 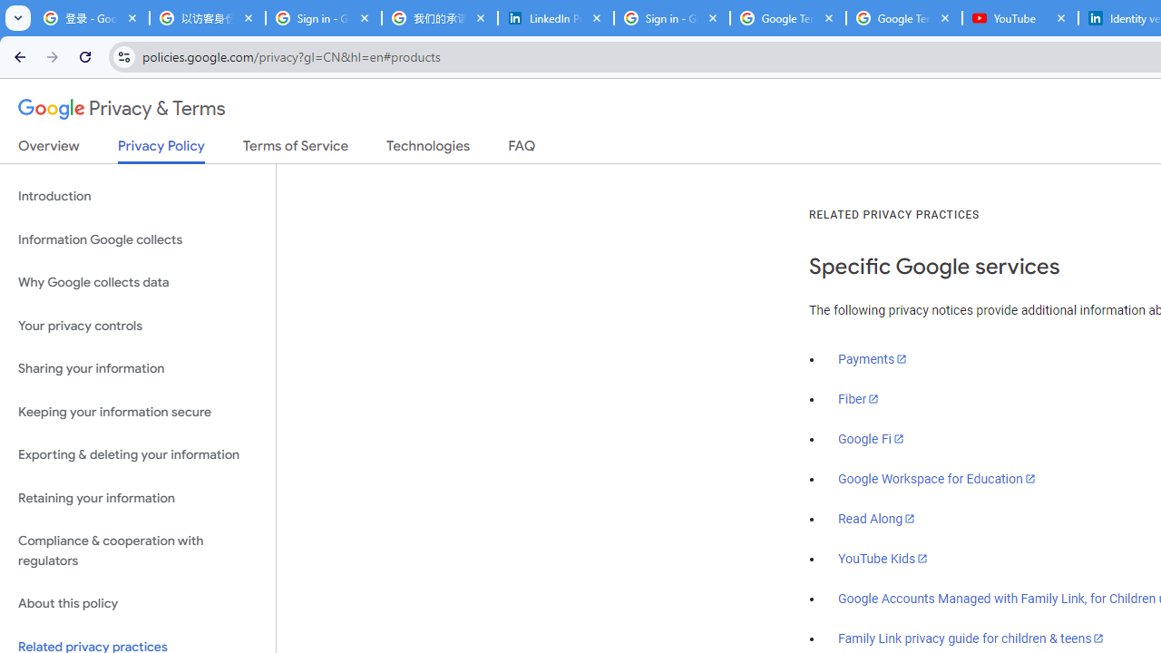 I want to click on About this policy, so click(x=138, y=604).